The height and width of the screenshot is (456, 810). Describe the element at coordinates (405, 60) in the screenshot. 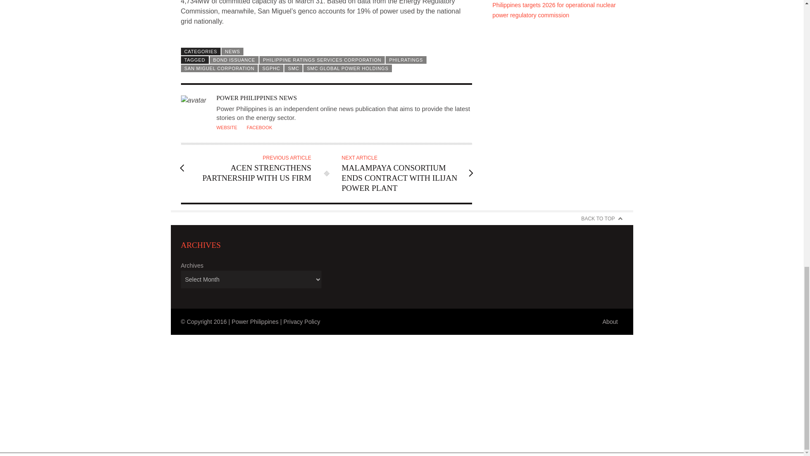

I see `View all posts tagged PhilRatings` at that location.